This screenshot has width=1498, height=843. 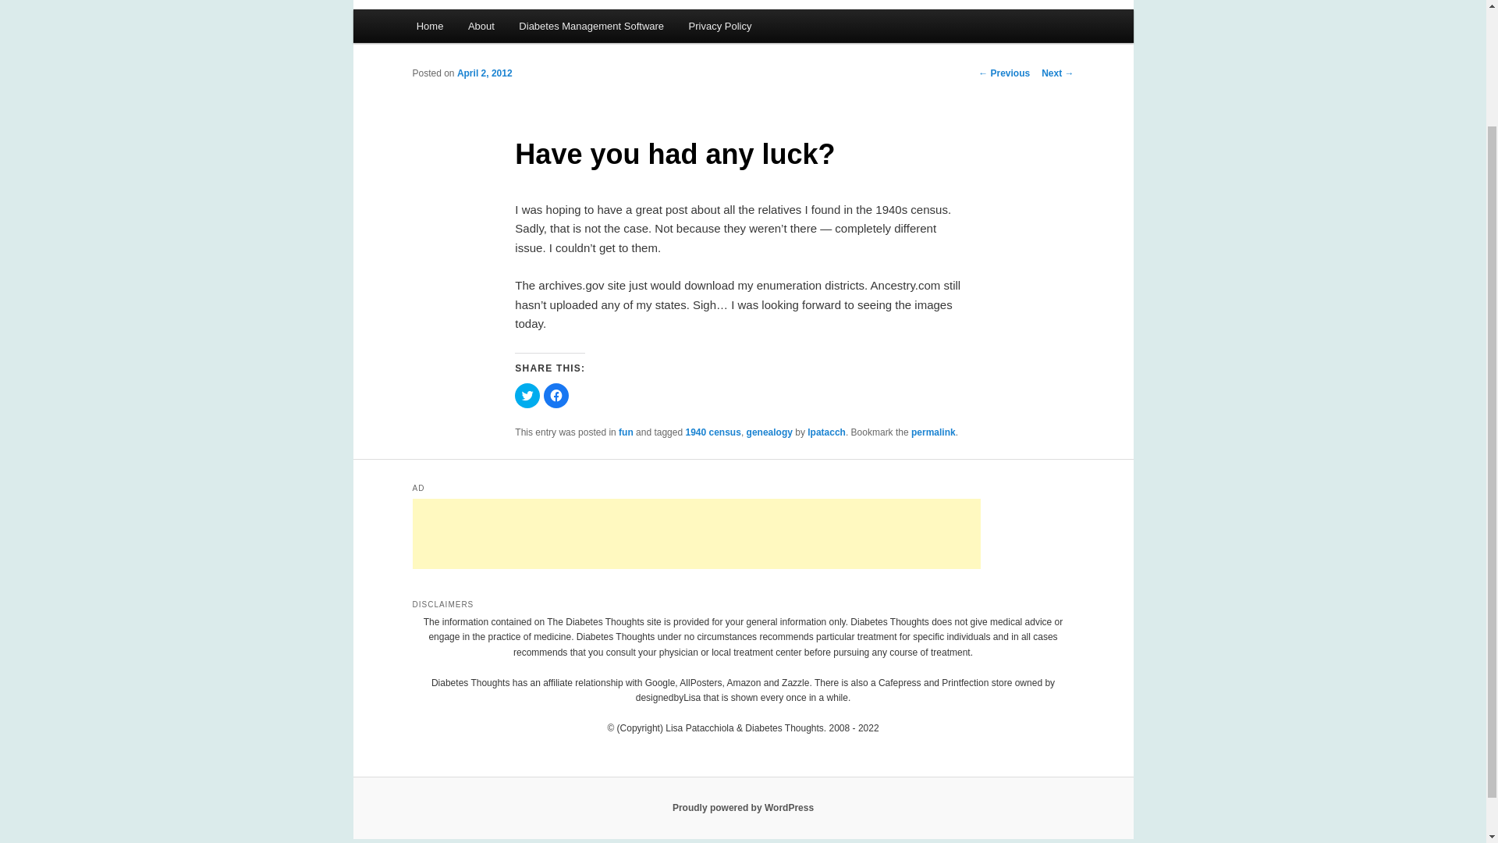 I want to click on lpatacch, so click(x=826, y=432).